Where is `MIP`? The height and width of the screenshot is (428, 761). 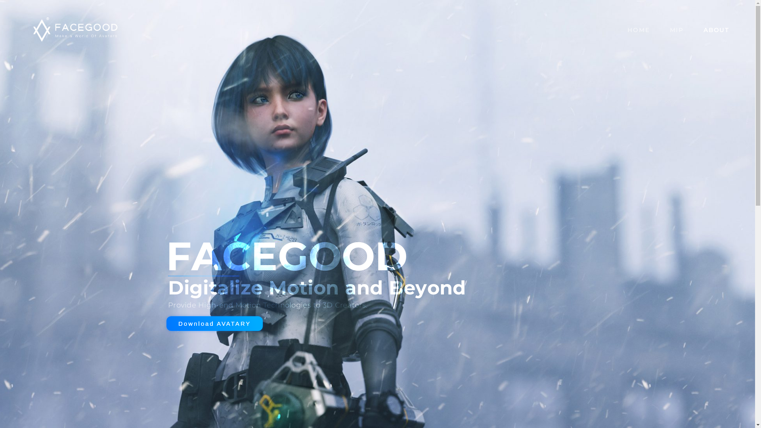
MIP is located at coordinates (677, 29).